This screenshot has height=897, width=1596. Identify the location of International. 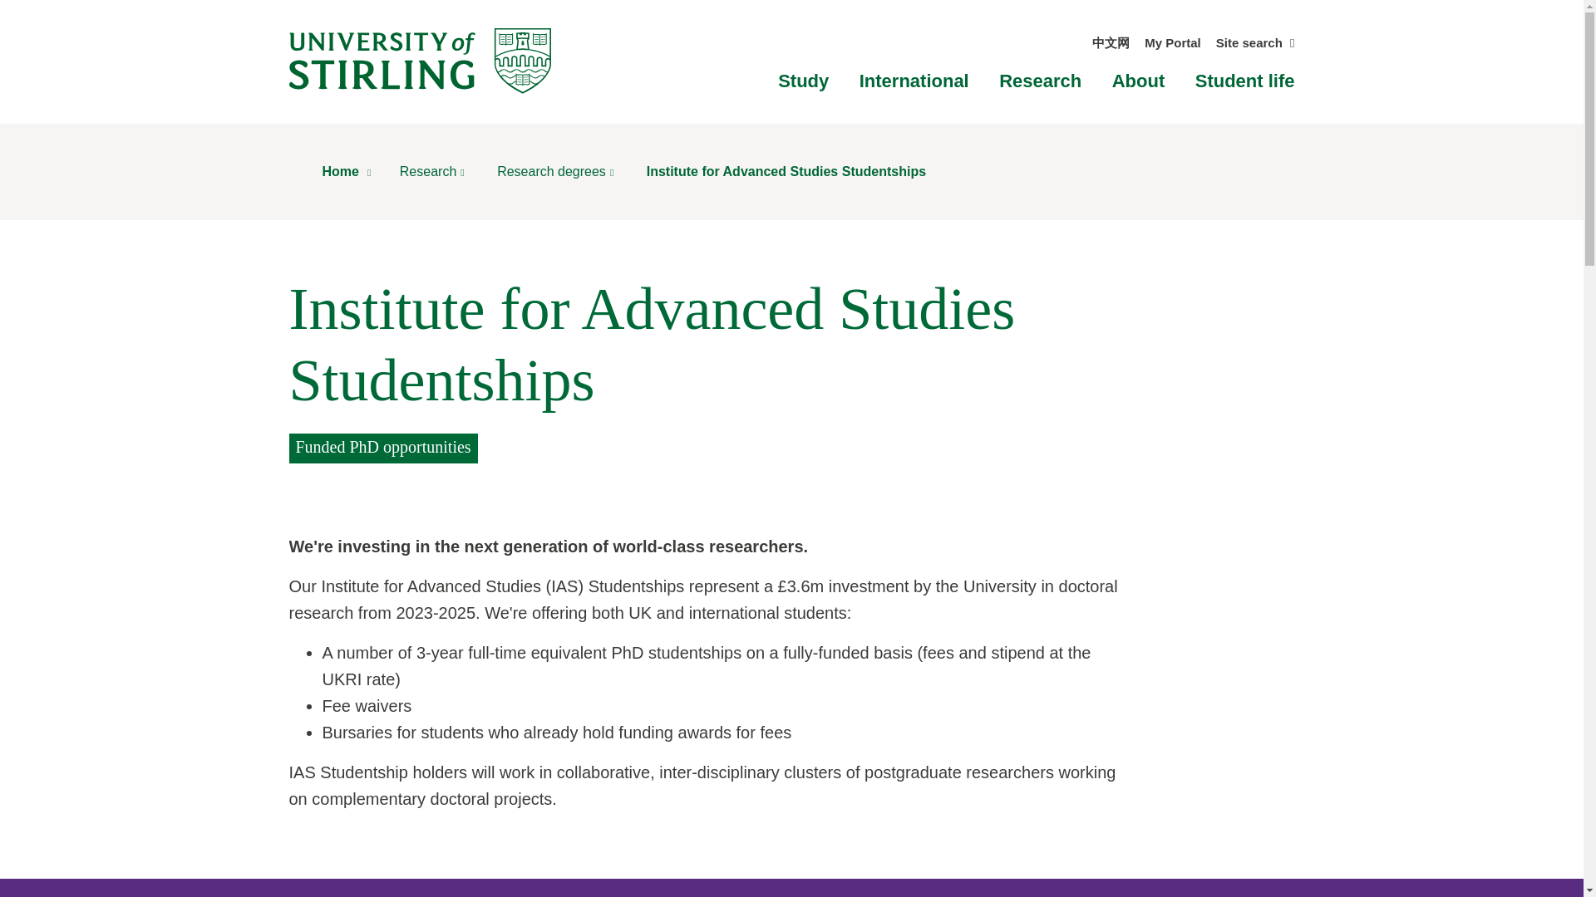
(914, 81).